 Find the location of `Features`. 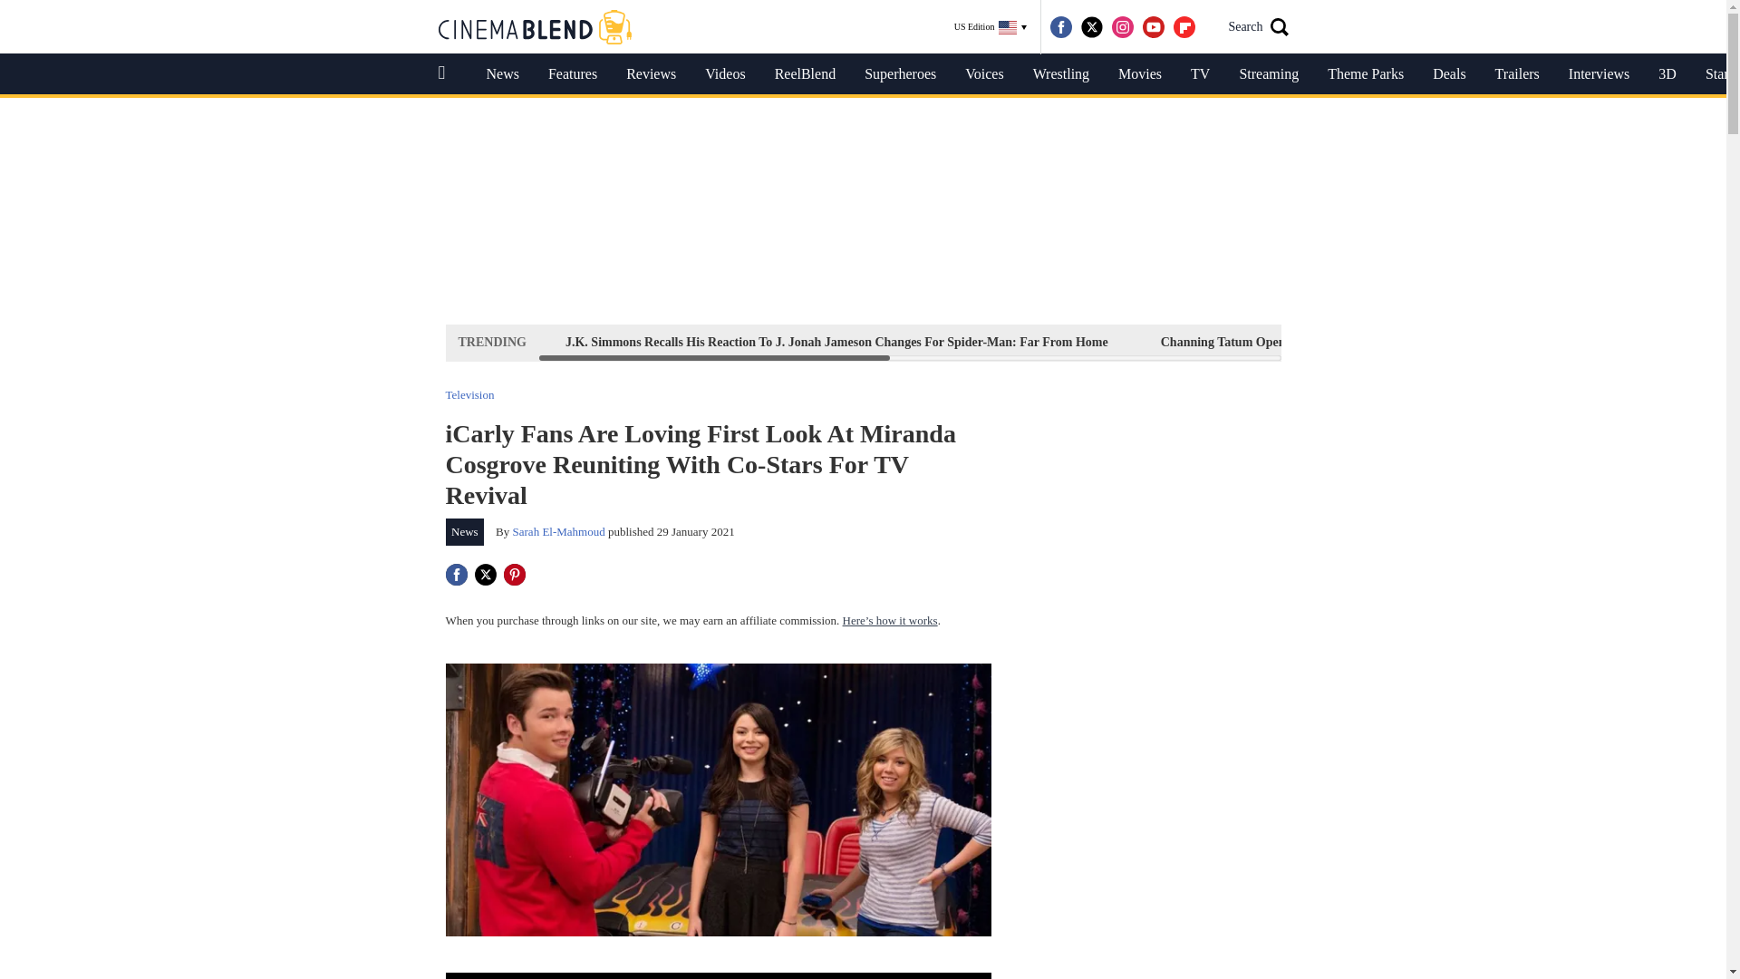

Features is located at coordinates (573, 74).